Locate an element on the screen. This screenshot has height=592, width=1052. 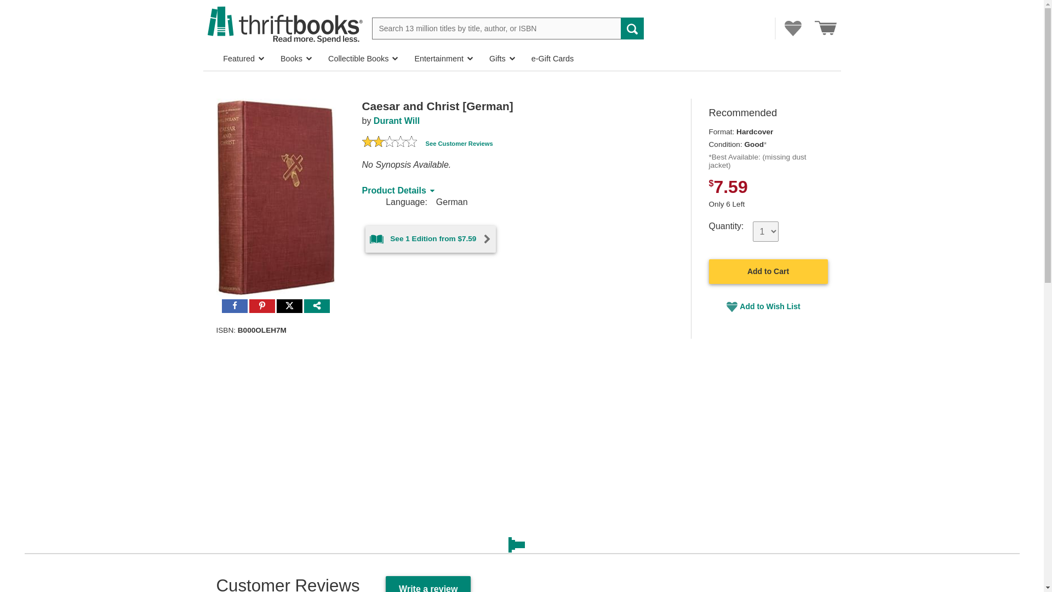
Add to Cart is located at coordinates (768, 271).